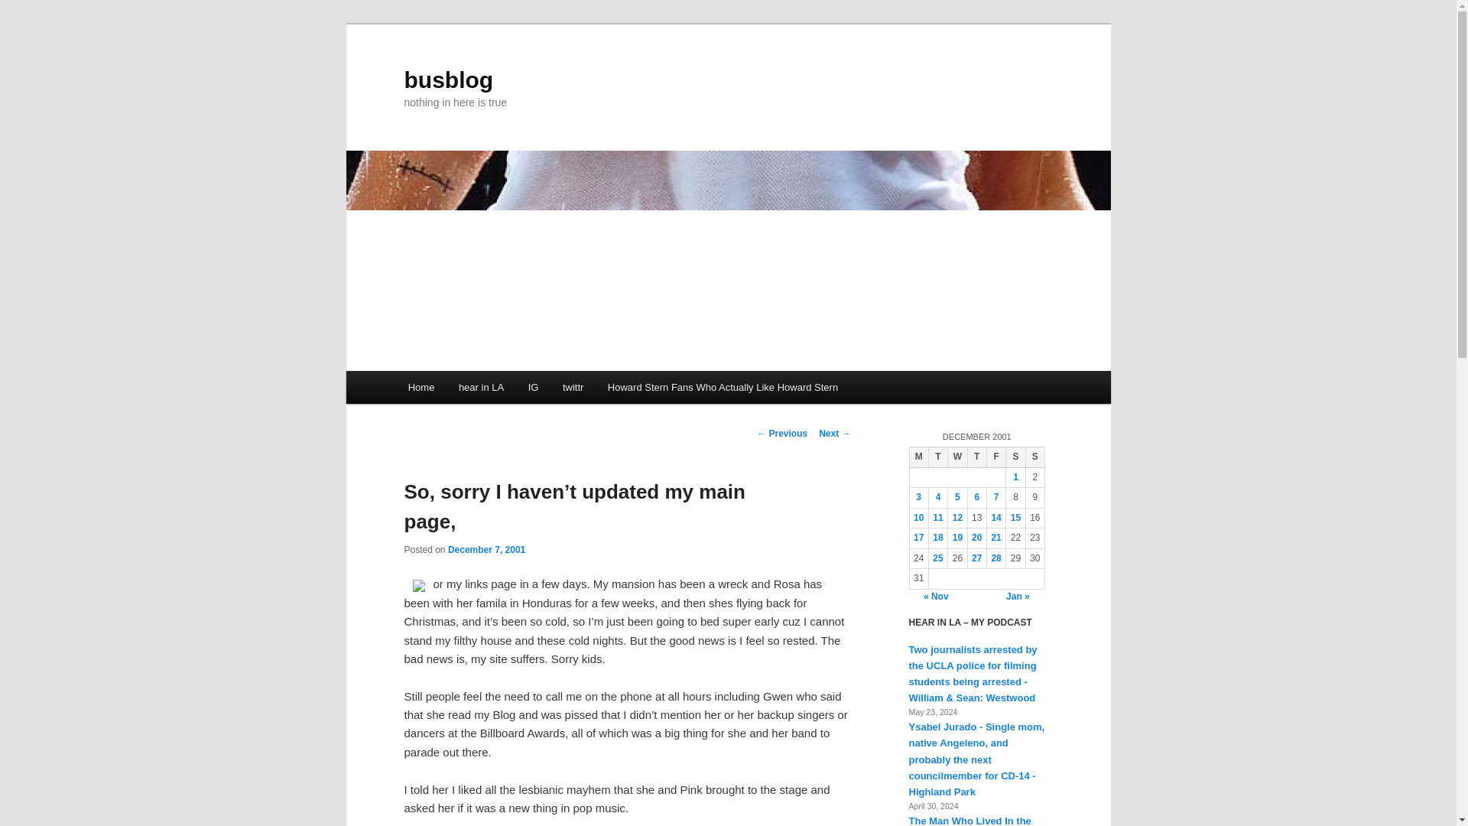 Image resolution: width=1468 pixels, height=826 pixels. Describe the element at coordinates (486, 549) in the screenshot. I see `12:05 pm` at that location.